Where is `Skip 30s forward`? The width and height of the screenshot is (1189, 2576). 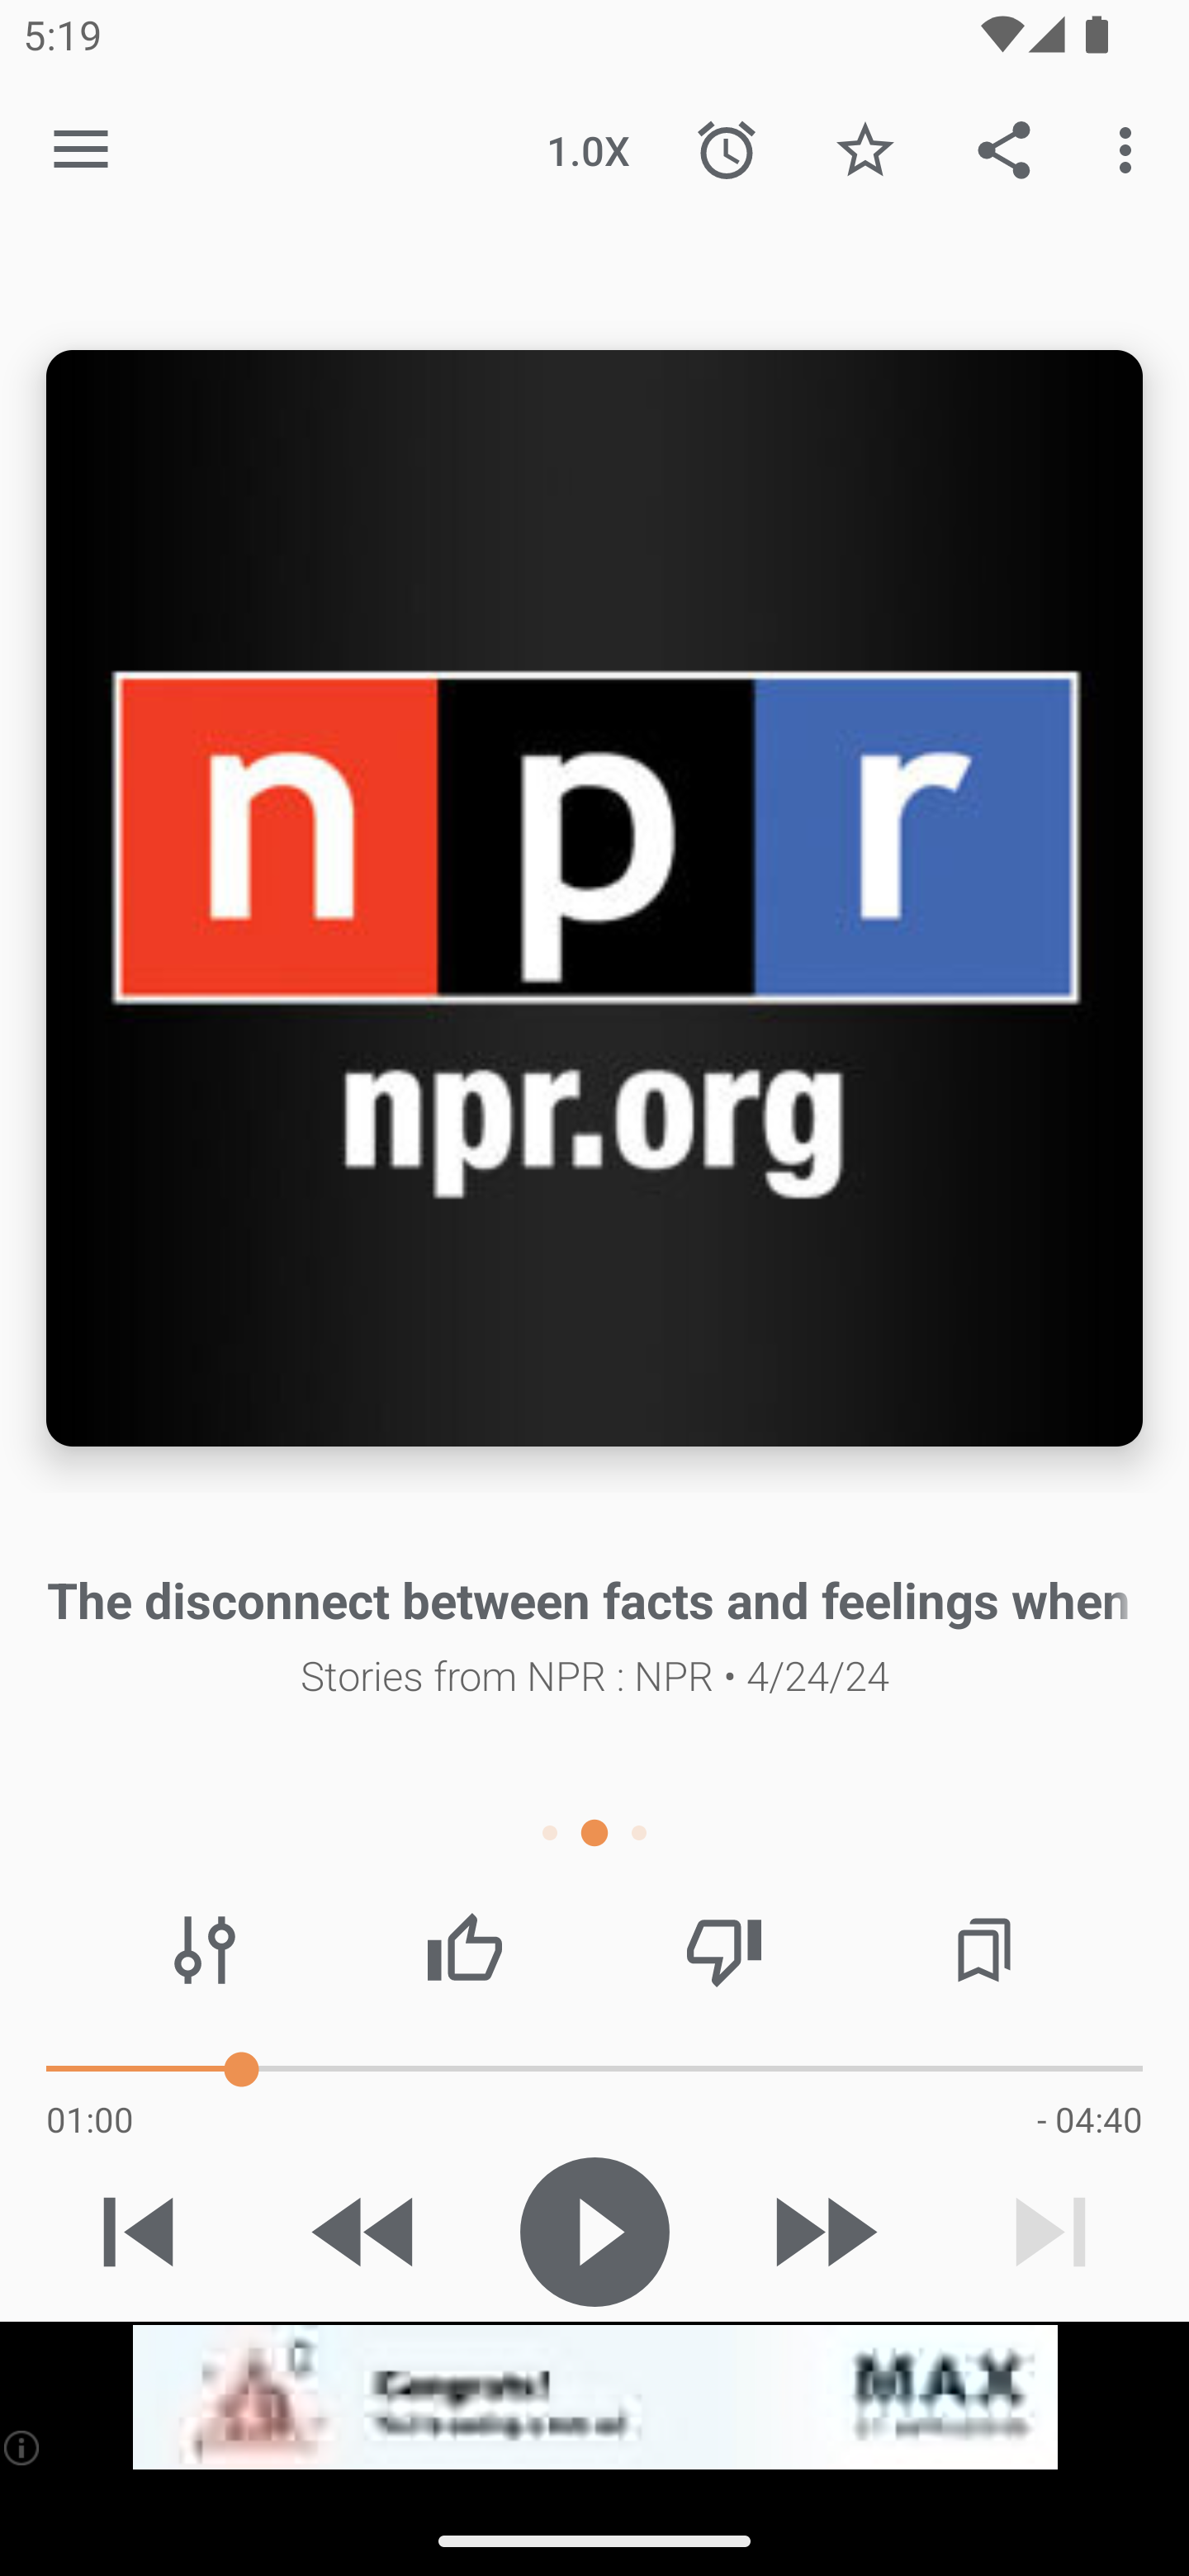
Skip 30s forward is located at coordinates (822, 2232).